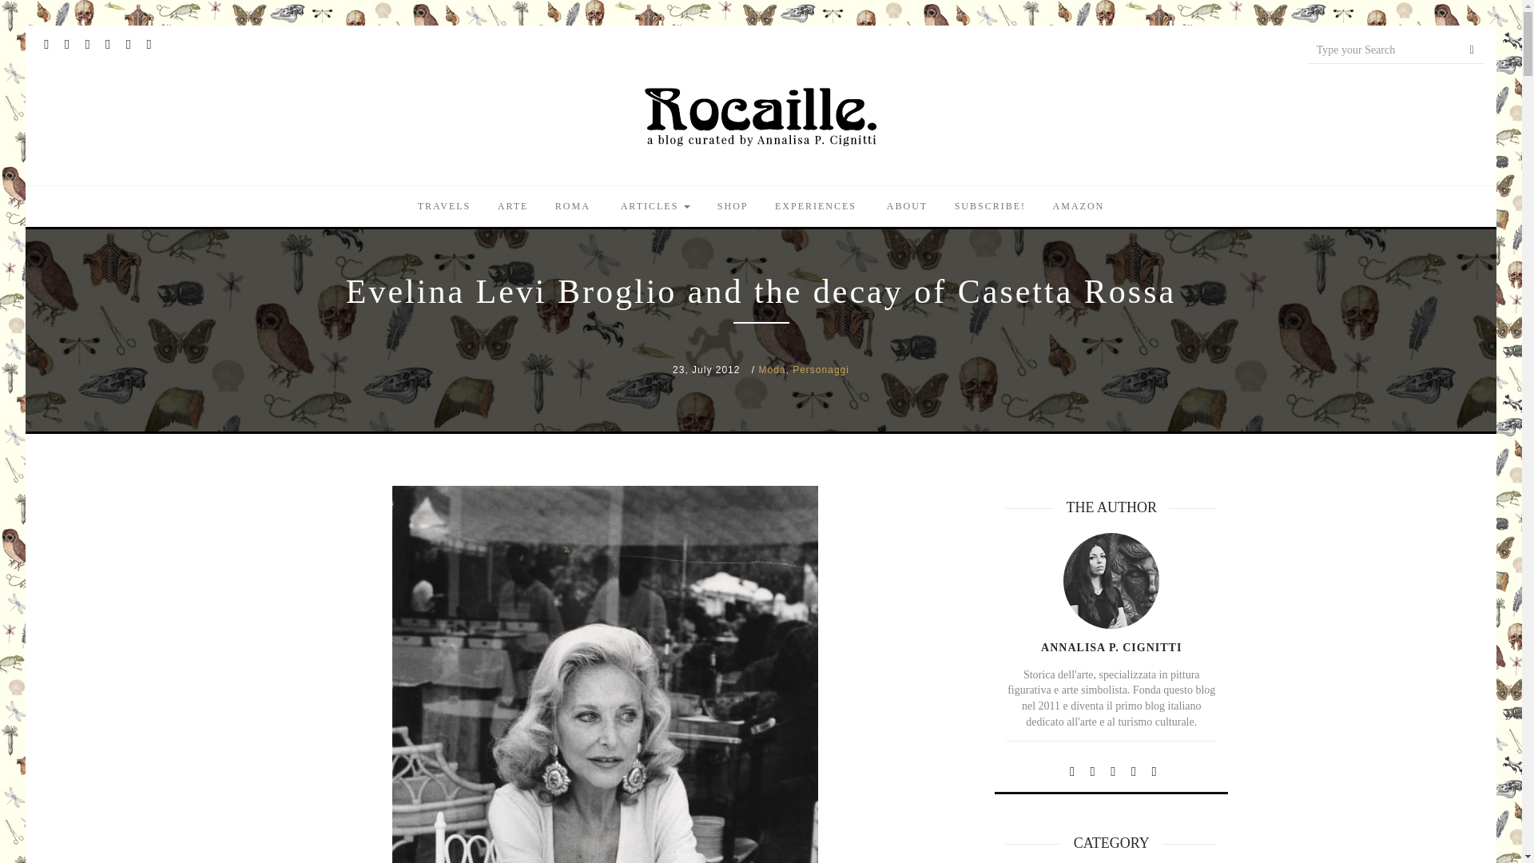  What do you see at coordinates (654, 206) in the screenshot?
I see `Articles` at bounding box center [654, 206].